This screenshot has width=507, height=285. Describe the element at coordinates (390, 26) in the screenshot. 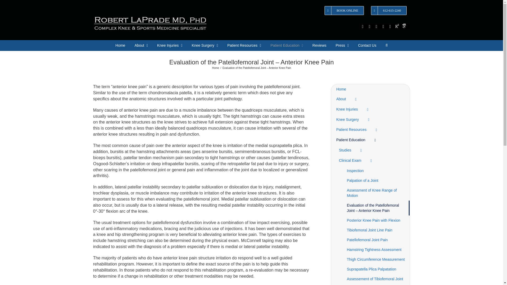

I see `YouTube` at that location.